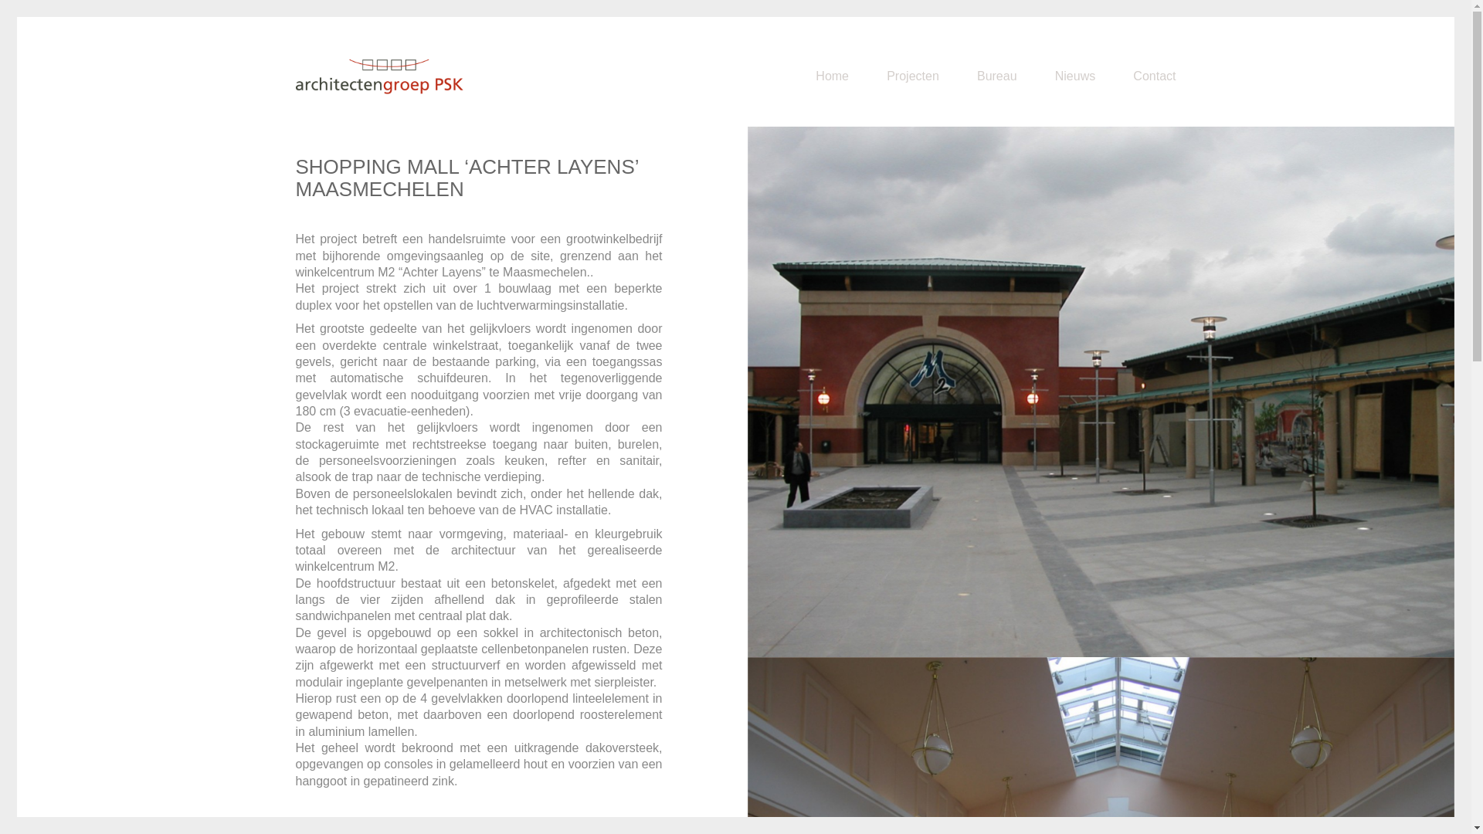  I want to click on Bureau, so click(997, 76).